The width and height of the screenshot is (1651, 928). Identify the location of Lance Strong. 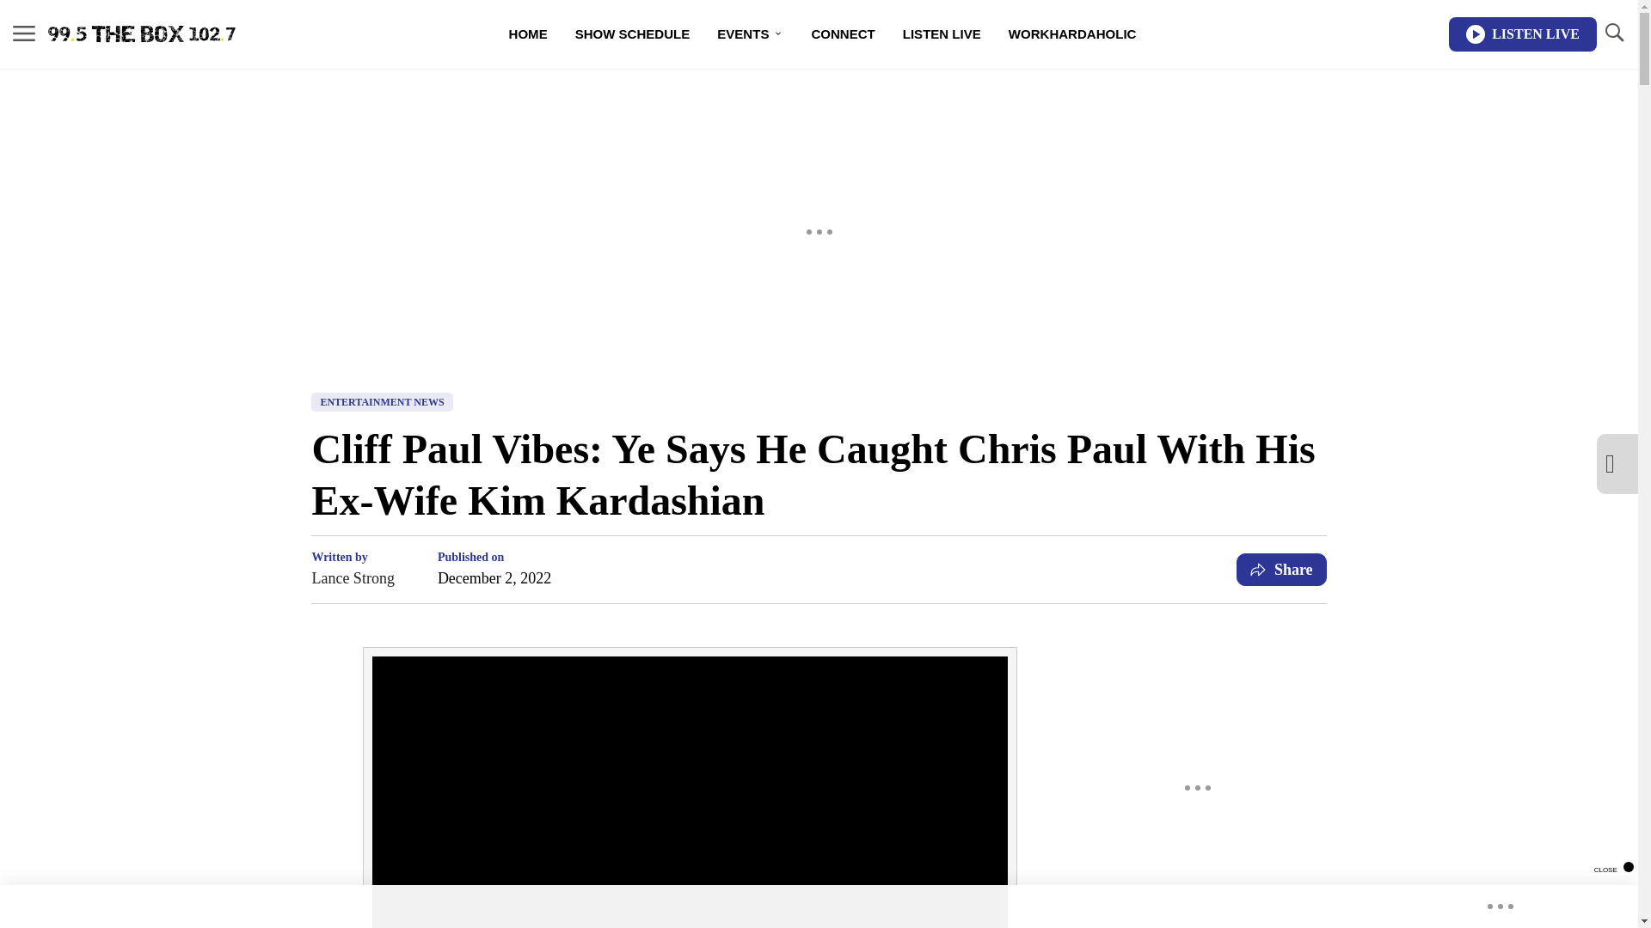
(353, 577).